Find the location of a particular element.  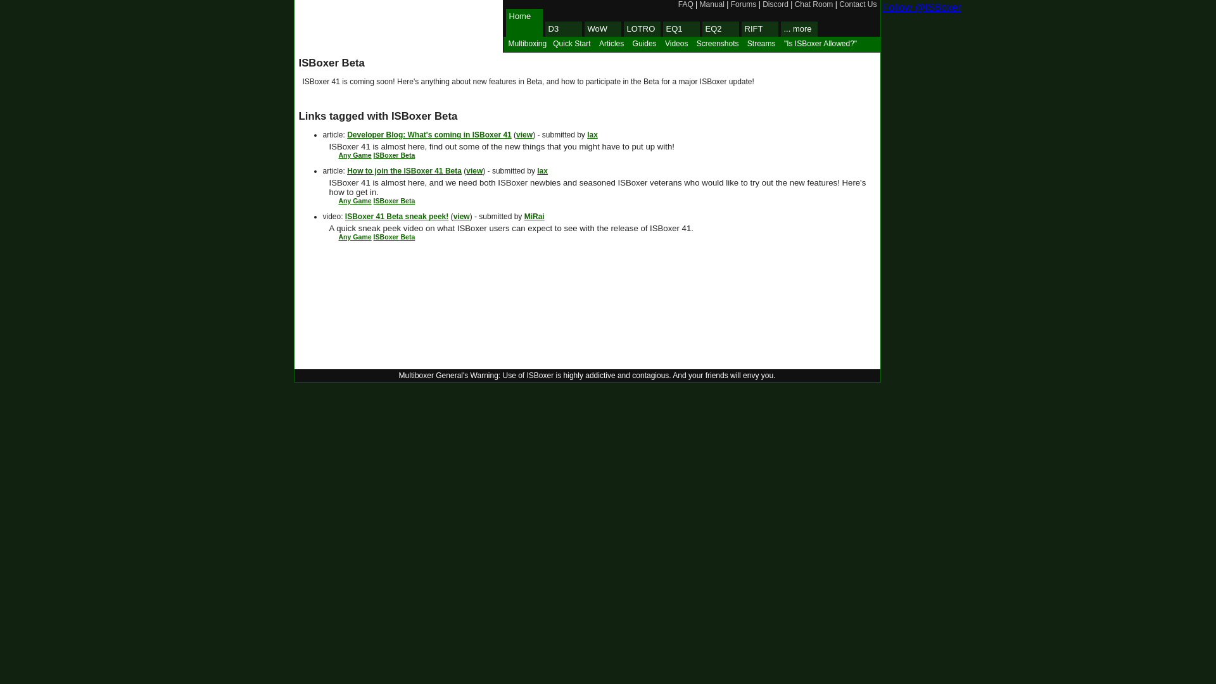

Quick Start is located at coordinates (571, 43).